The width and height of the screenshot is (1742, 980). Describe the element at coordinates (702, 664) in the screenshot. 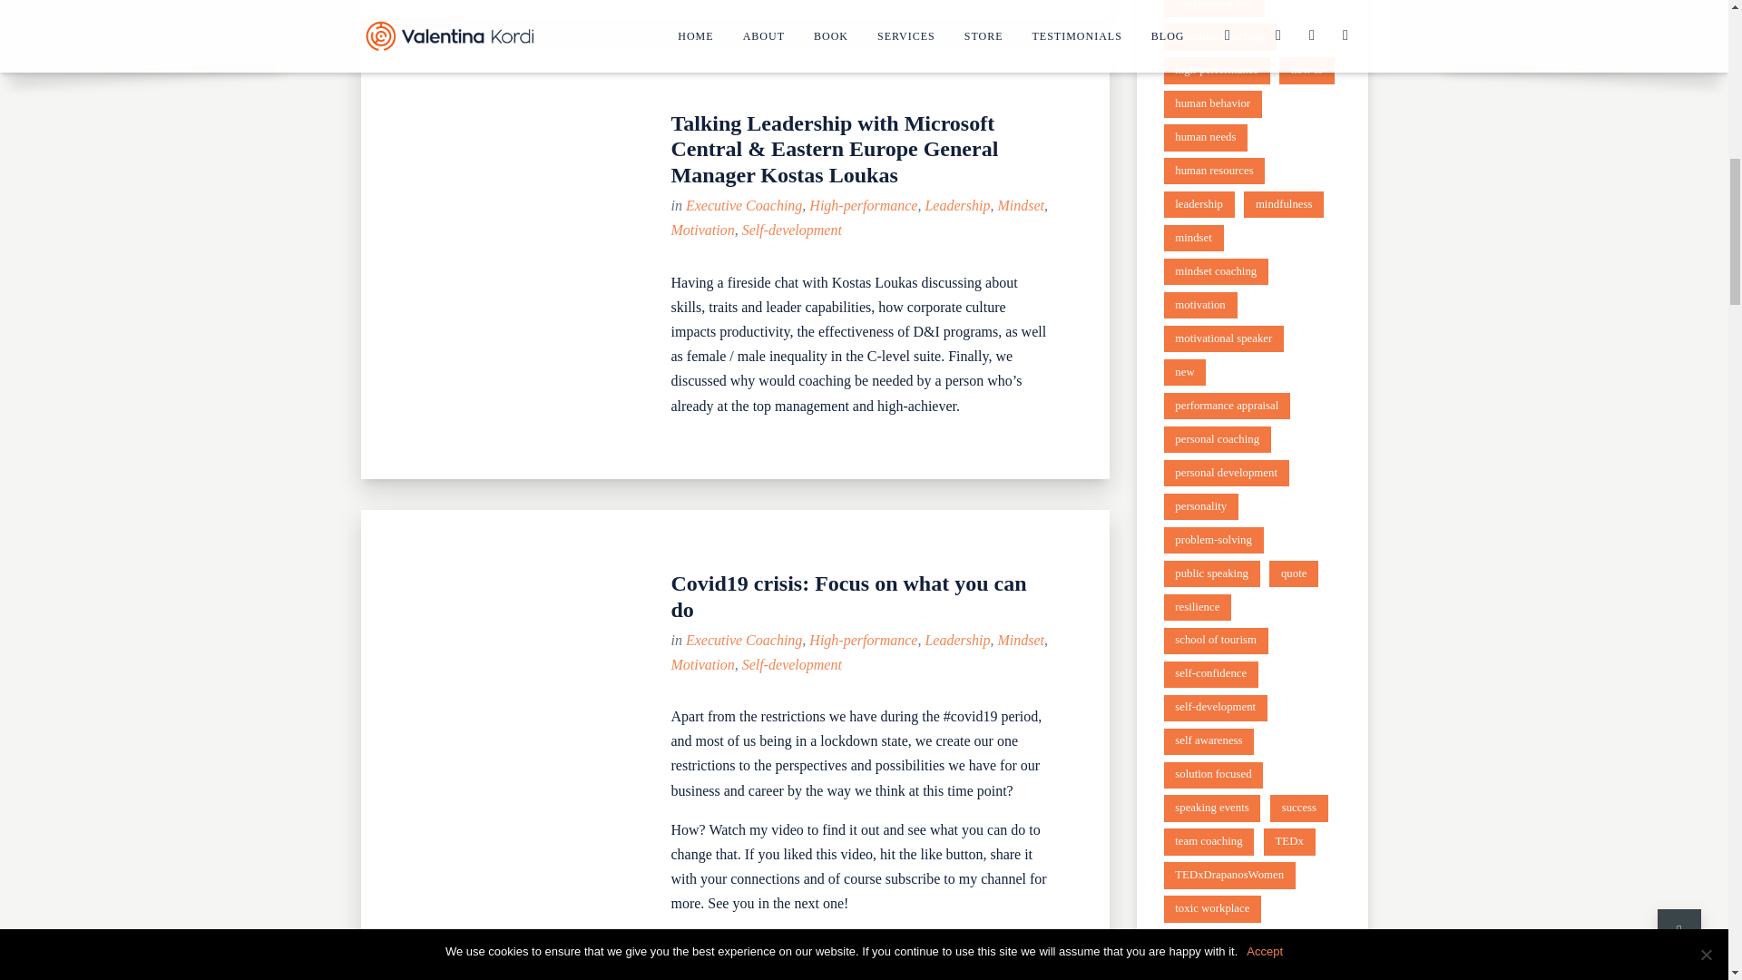

I see `Motivation` at that location.